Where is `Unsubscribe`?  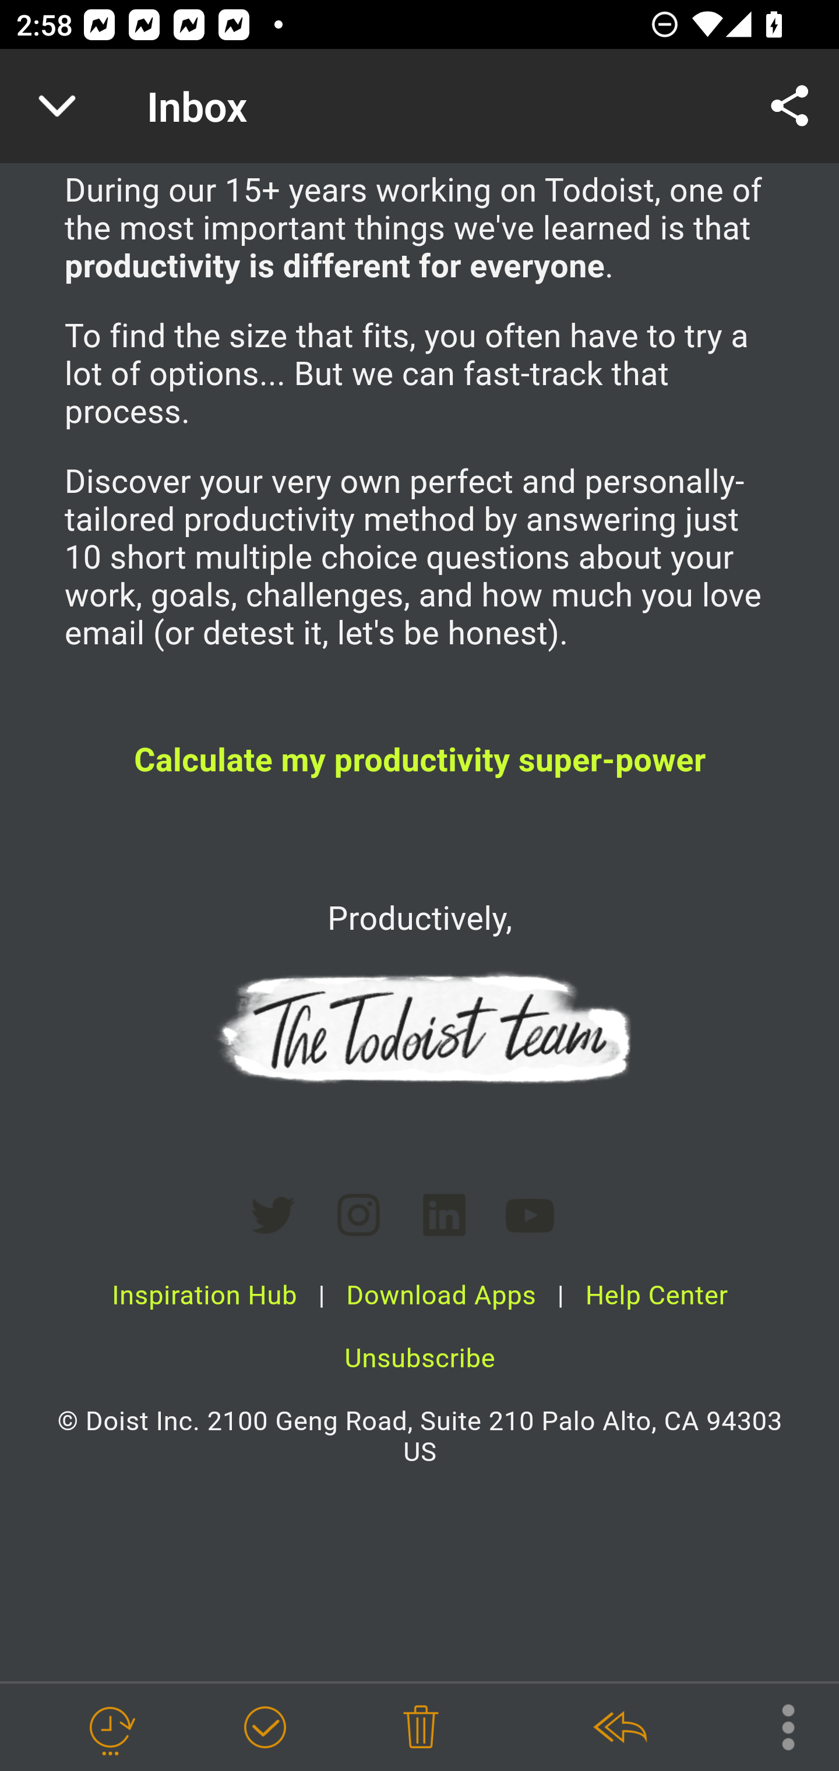
Unsubscribe is located at coordinates (419, 1360).